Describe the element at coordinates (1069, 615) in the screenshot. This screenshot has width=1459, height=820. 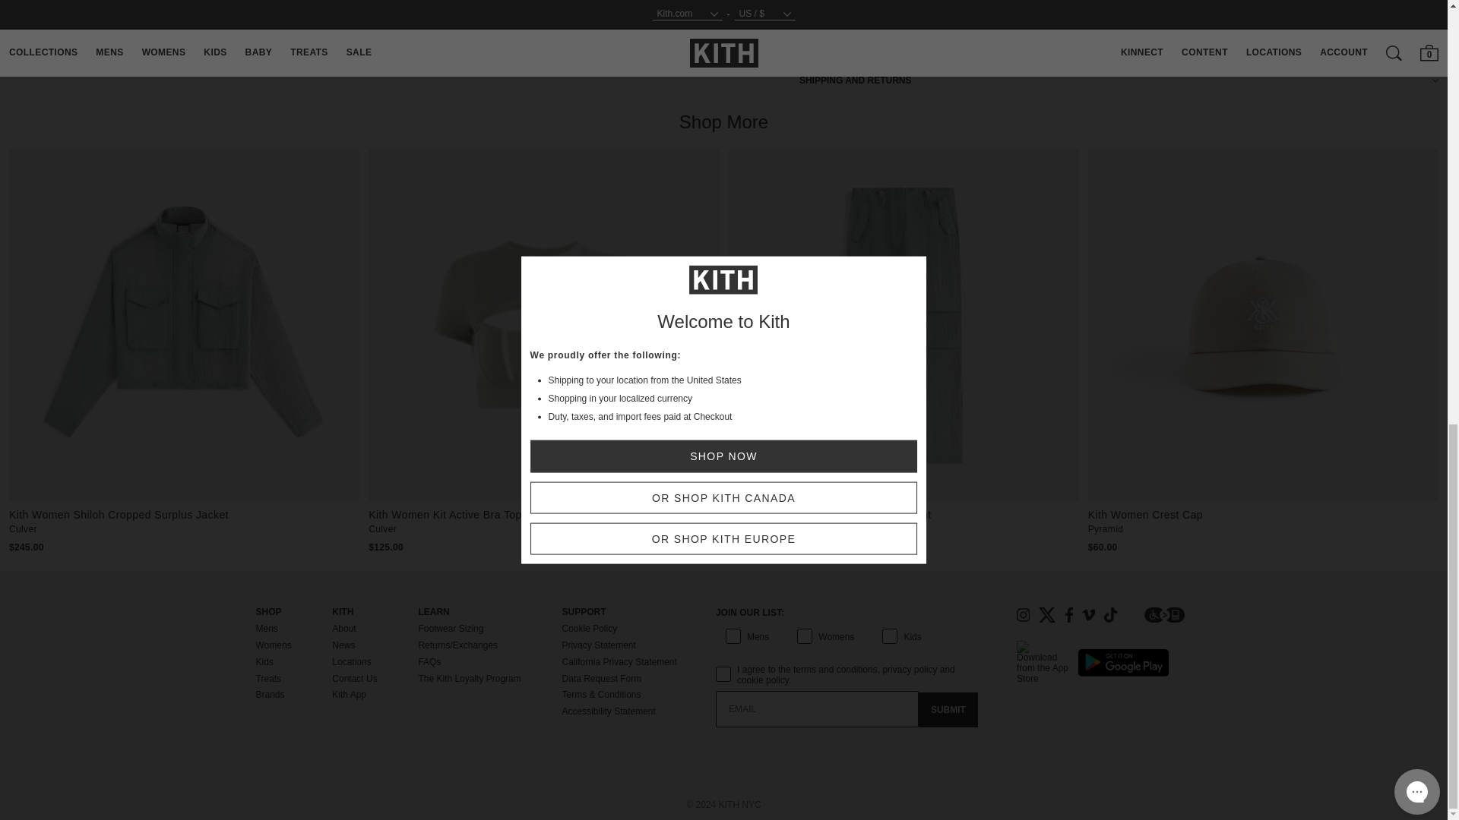
I see `Facebook` at that location.